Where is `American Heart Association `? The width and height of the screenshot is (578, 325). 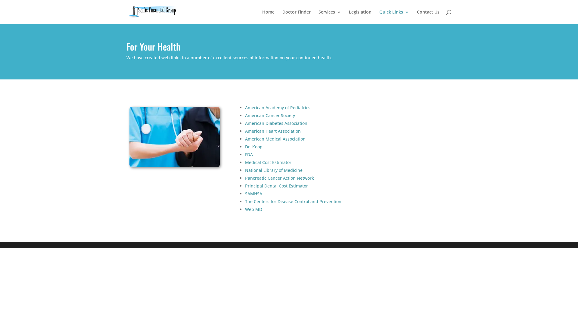 American Heart Association  is located at coordinates (273, 131).